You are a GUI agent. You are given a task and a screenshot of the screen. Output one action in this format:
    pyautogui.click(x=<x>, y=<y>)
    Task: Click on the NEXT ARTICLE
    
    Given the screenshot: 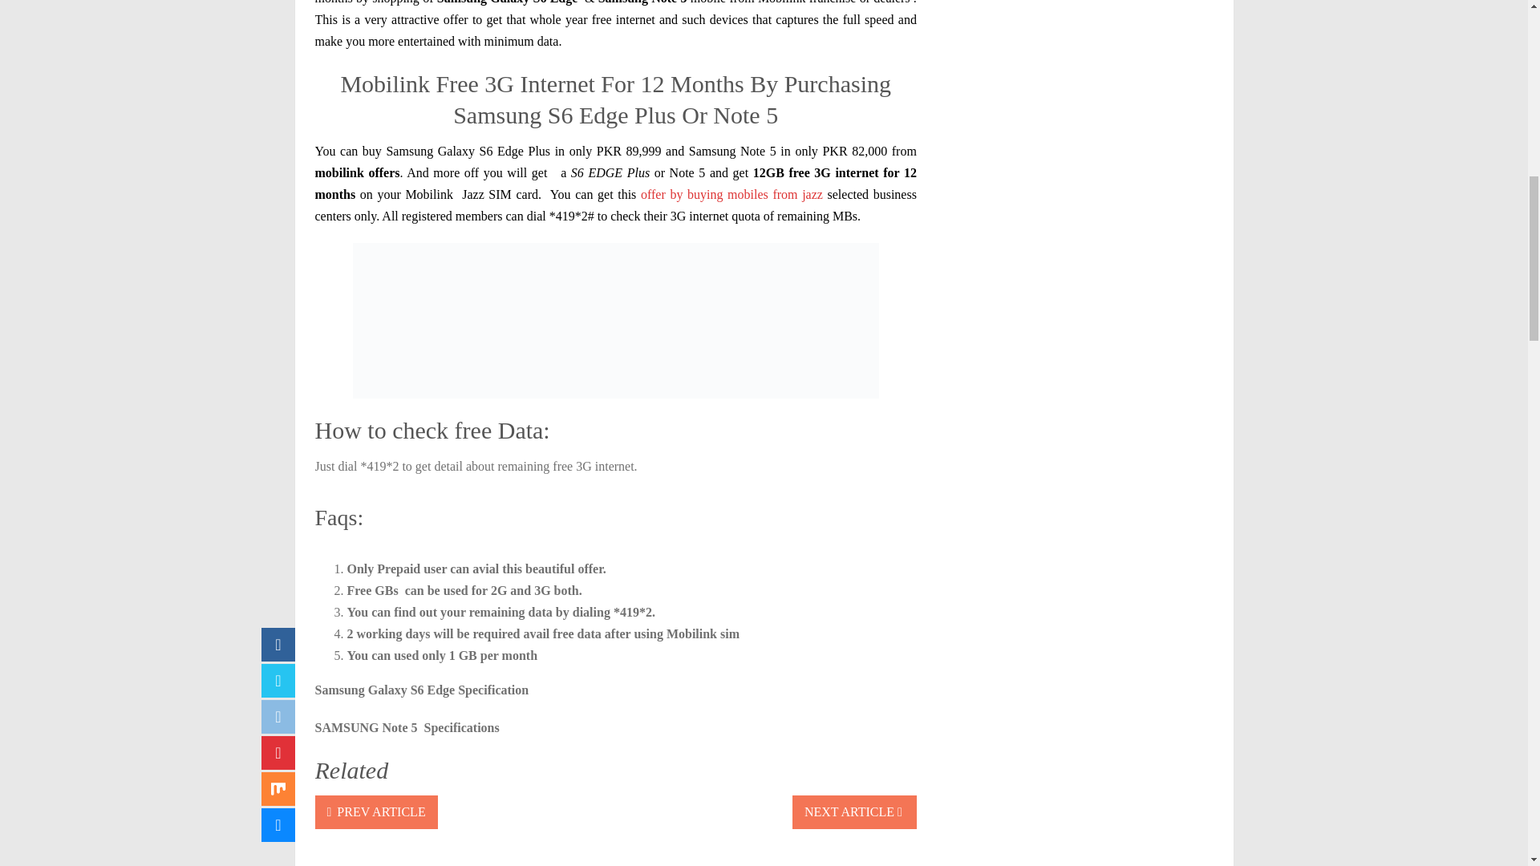 What is the action you would take?
    pyautogui.click(x=854, y=811)
    